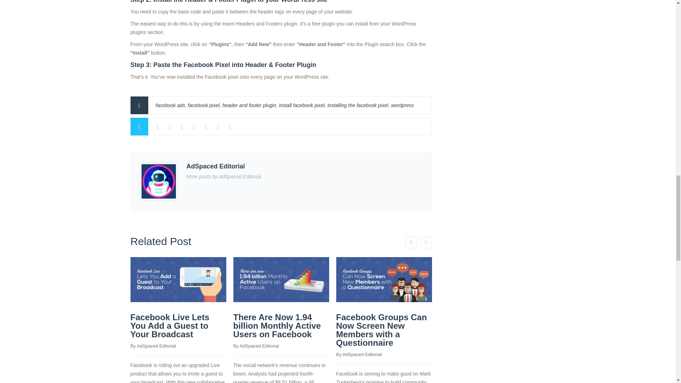 The width and height of the screenshot is (681, 383). Describe the element at coordinates (156, 345) in the screenshot. I see `Posts by AdSpaced Editorial` at that location.